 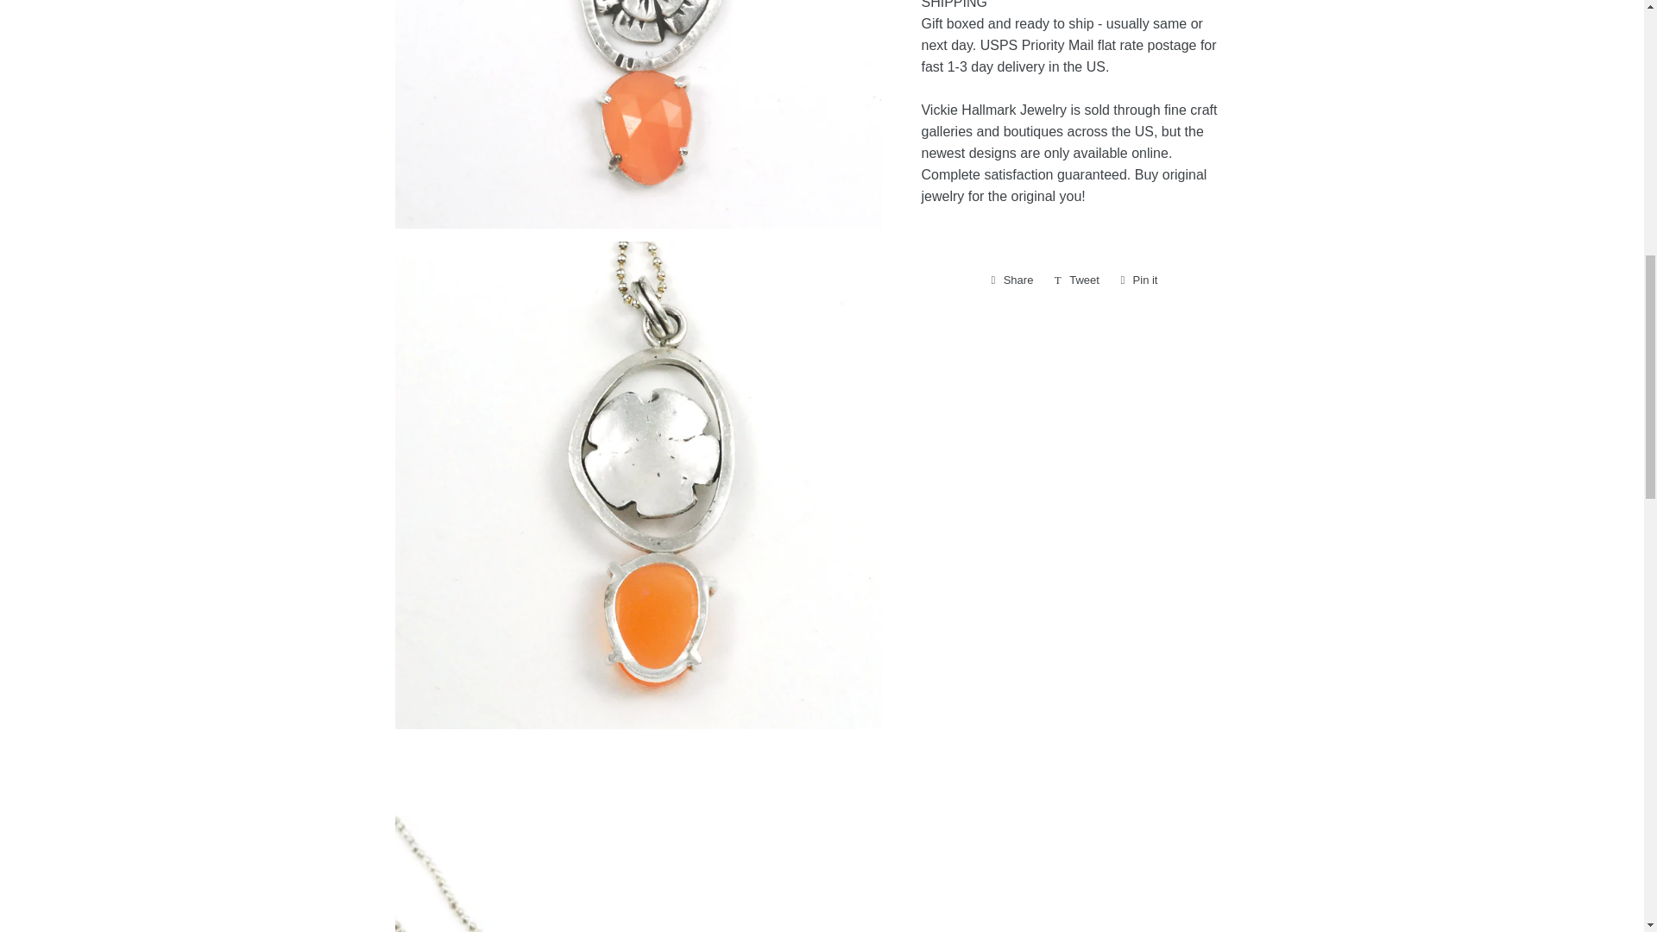 I want to click on Tweet on Twitter, so click(x=1077, y=280).